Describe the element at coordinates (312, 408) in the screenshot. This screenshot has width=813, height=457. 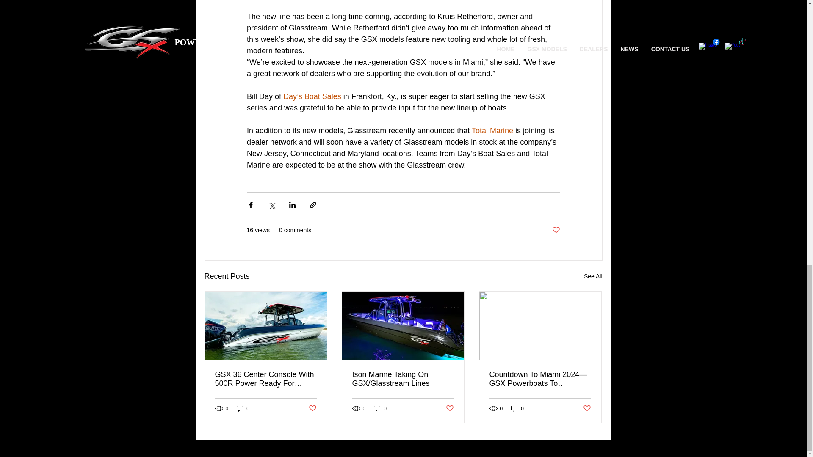
I see `Post not marked as liked` at that location.